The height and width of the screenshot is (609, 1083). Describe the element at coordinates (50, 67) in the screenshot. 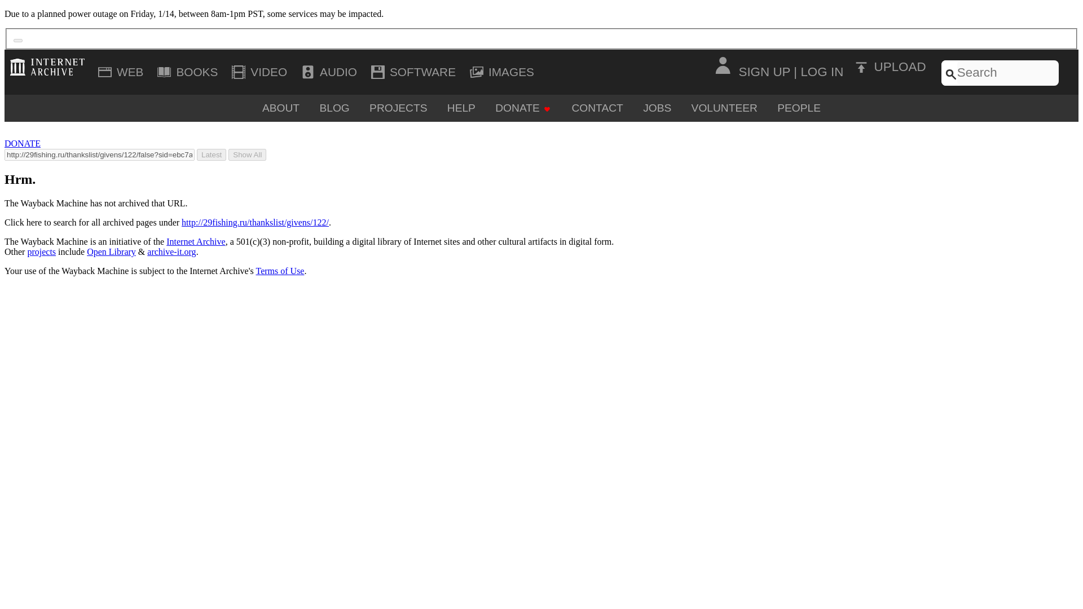

I see `Go home` at that location.